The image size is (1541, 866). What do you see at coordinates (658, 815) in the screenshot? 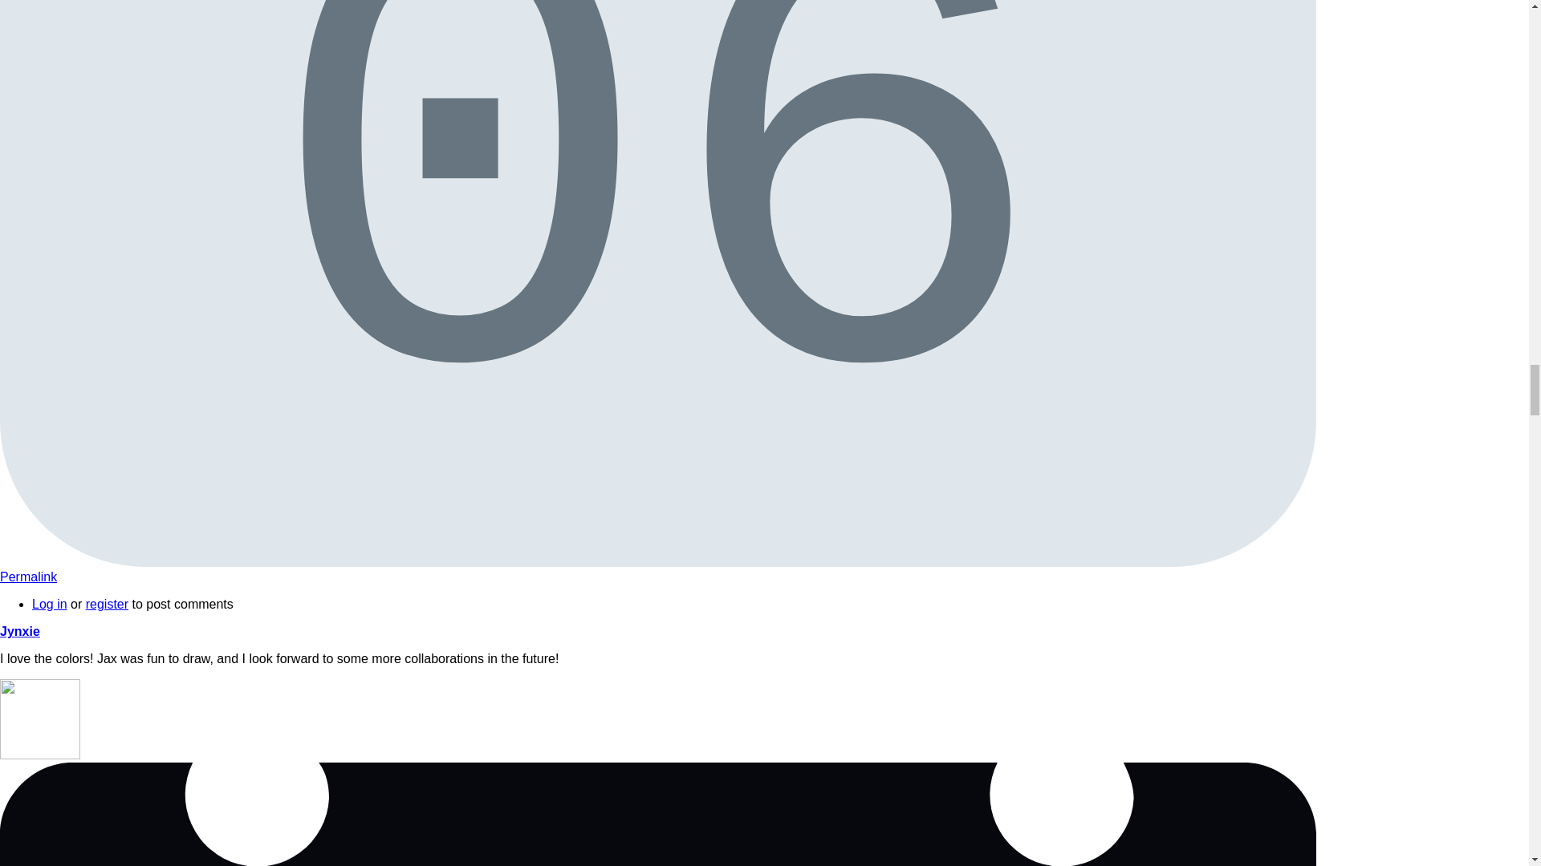
I see `Log in` at bounding box center [658, 815].